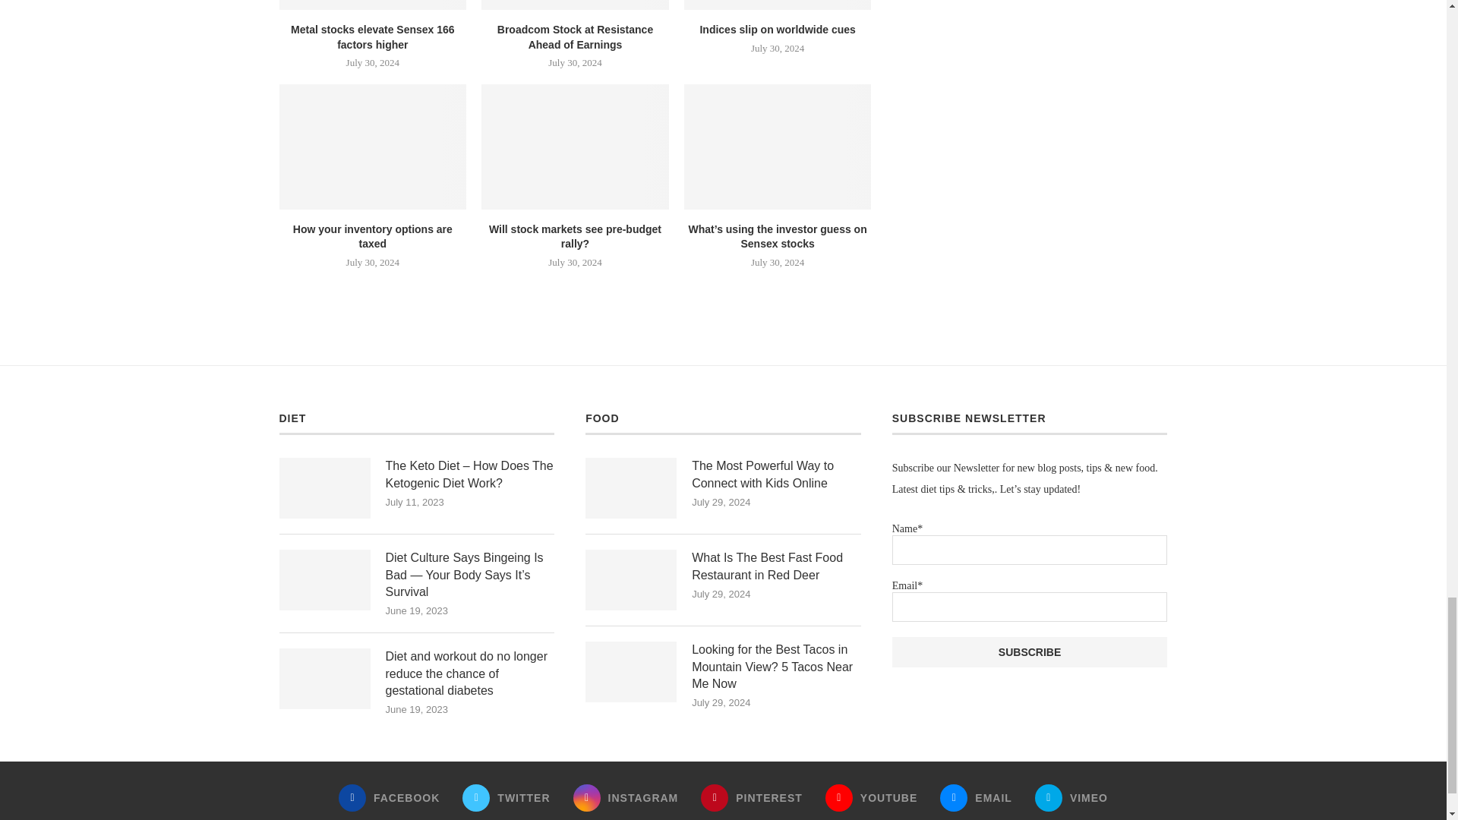 Image resolution: width=1458 pixels, height=820 pixels. Describe the element at coordinates (373, 5) in the screenshot. I see `Metal stocks elevate Sensex 166 factors higher` at that location.